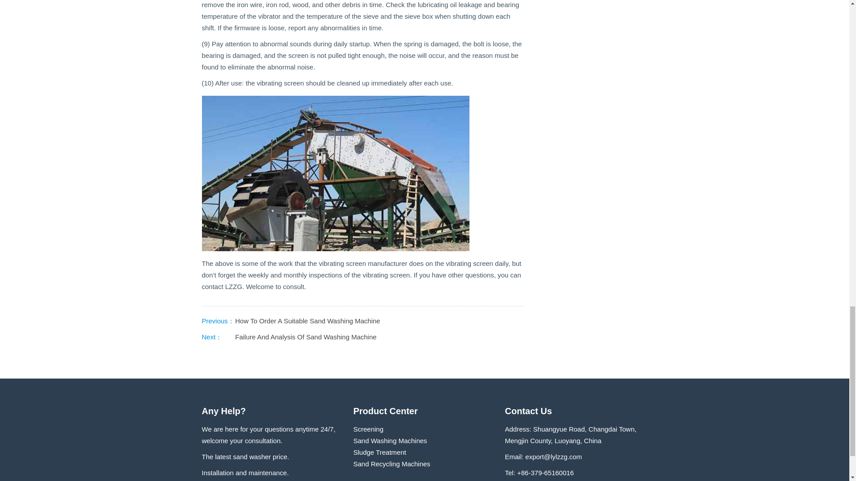 The width and height of the screenshot is (856, 481). What do you see at coordinates (391, 463) in the screenshot?
I see `Sand Recycling Machines` at bounding box center [391, 463].